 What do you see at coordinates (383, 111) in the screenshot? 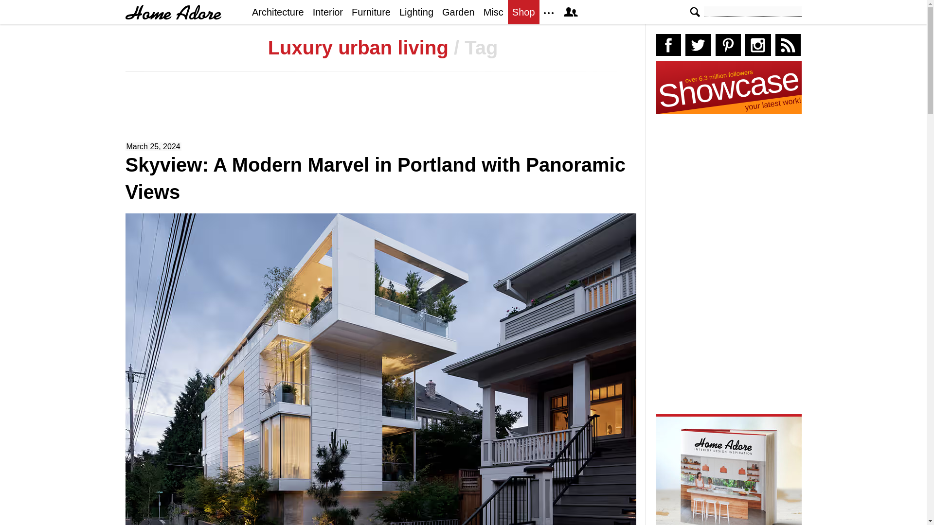
I see `Advertisement` at bounding box center [383, 111].